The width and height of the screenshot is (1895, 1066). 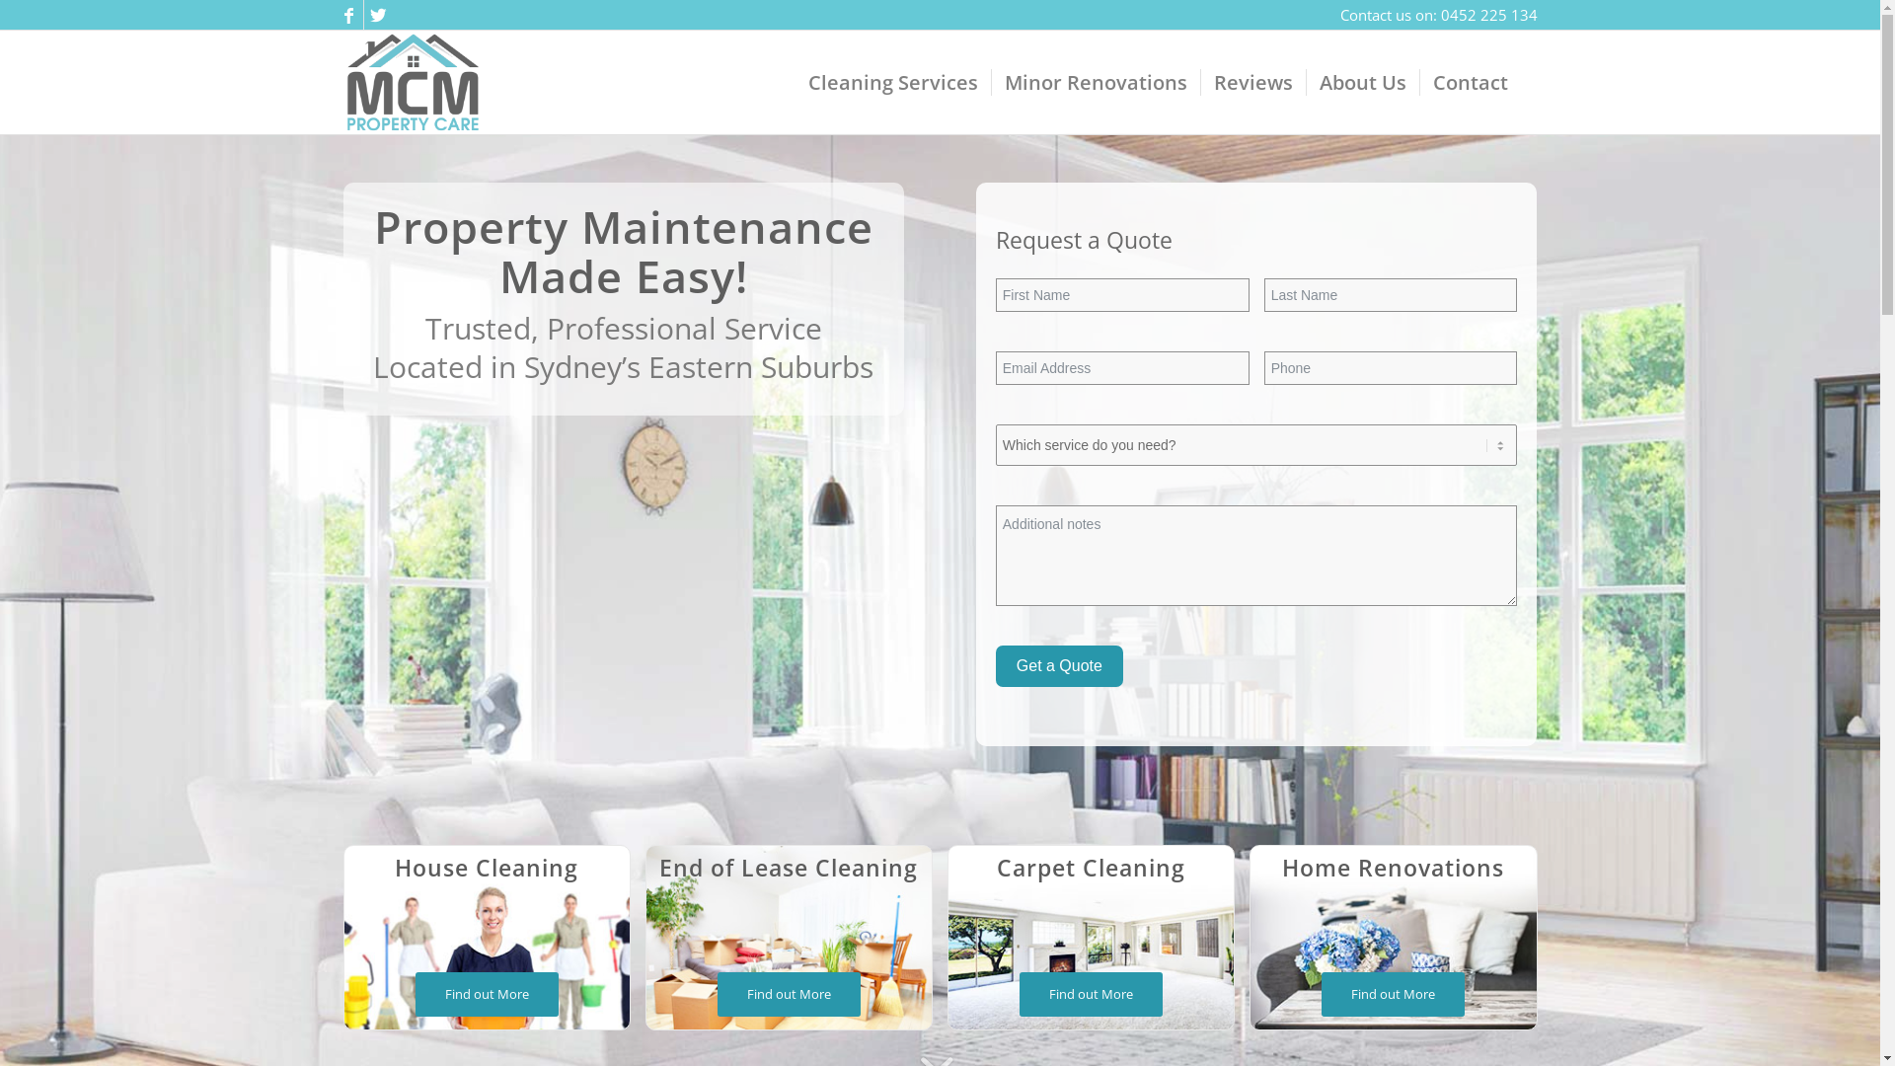 What do you see at coordinates (1253, 83) in the screenshot?
I see `Reviews` at bounding box center [1253, 83].